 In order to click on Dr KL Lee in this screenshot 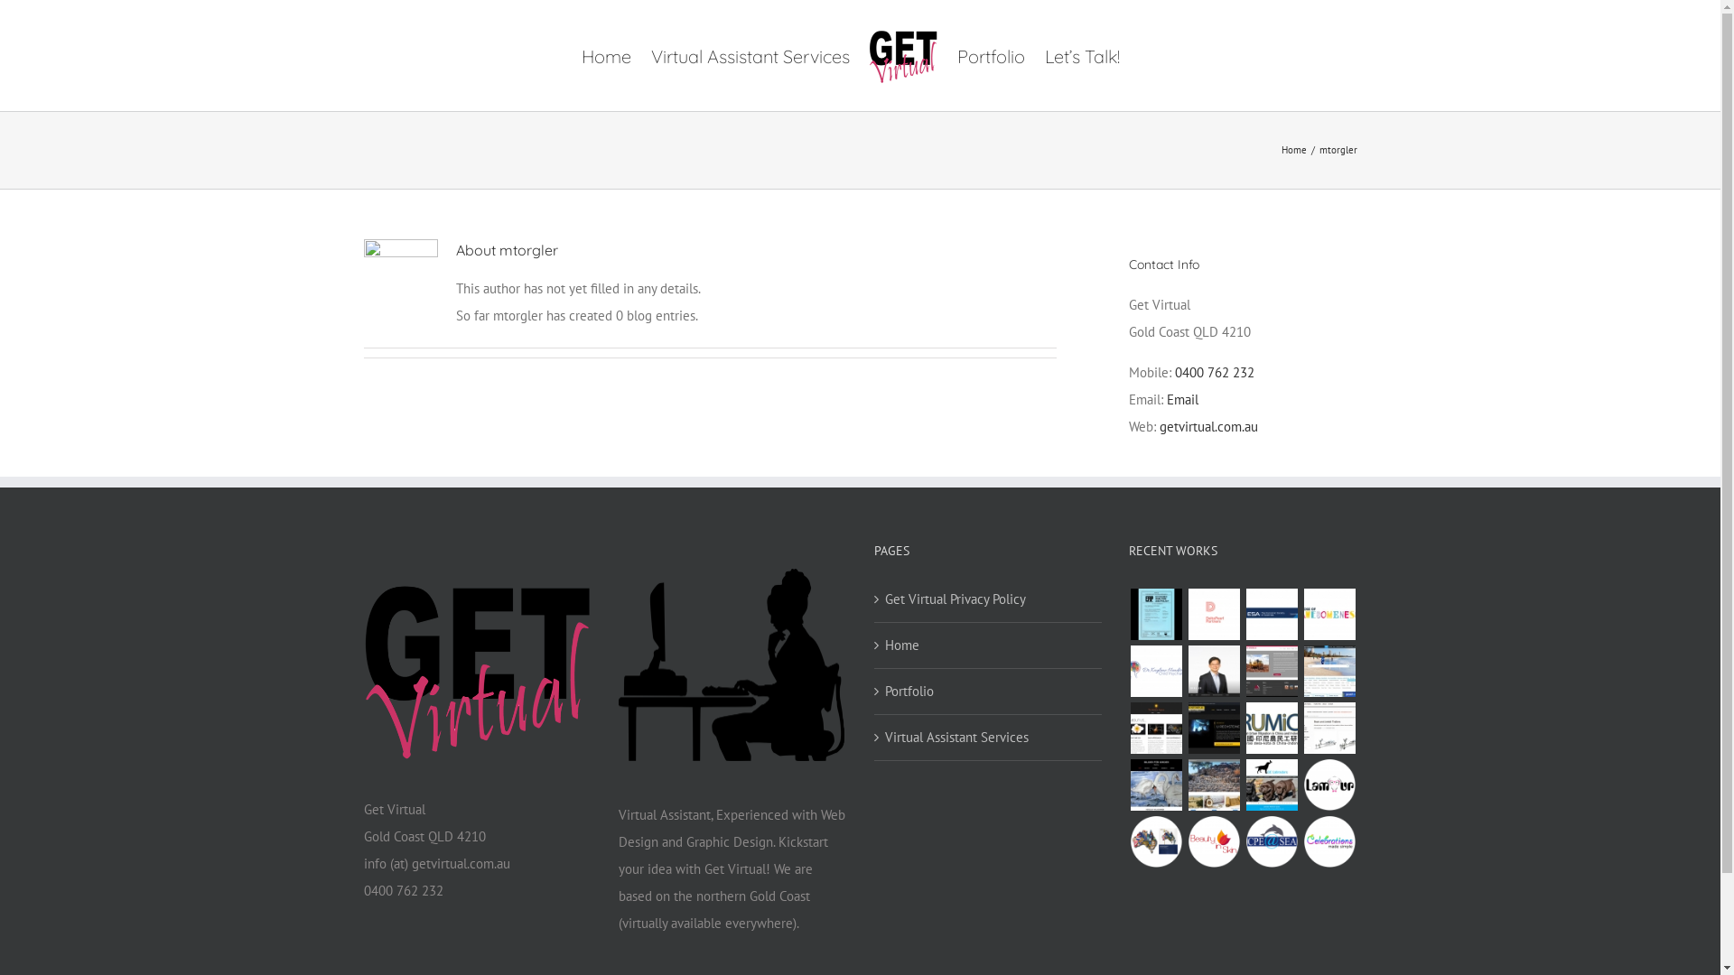, I will do `click(1214, 672)`.